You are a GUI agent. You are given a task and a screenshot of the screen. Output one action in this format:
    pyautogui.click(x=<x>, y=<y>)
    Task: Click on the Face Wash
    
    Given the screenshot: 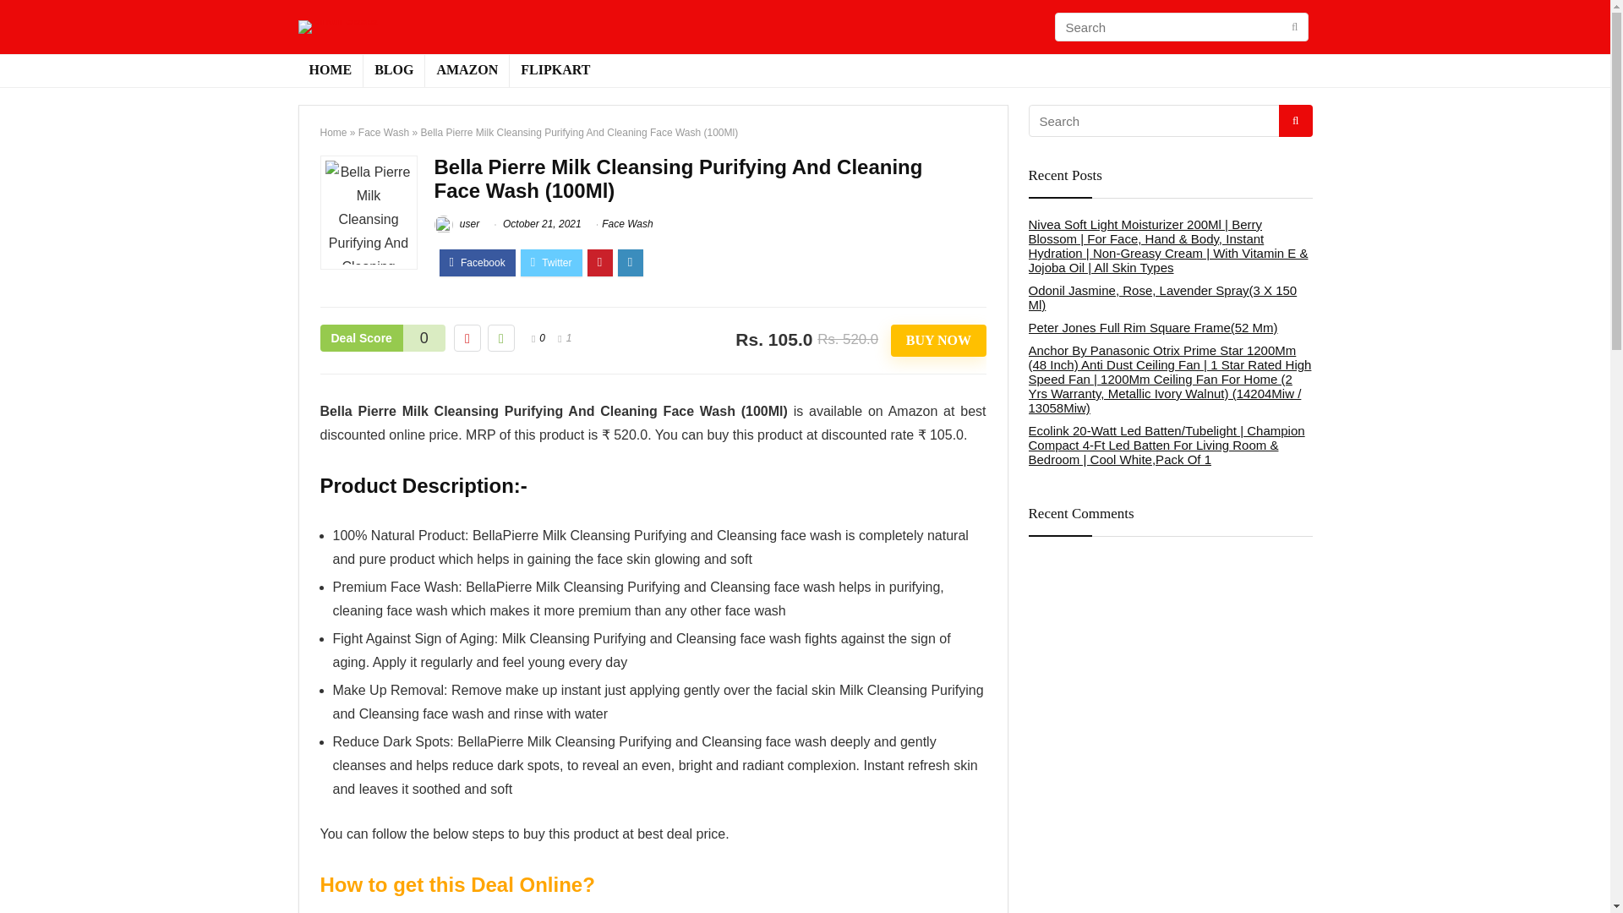 What is the action you would take?
    pyautogui.click(x=384, y=133)
    